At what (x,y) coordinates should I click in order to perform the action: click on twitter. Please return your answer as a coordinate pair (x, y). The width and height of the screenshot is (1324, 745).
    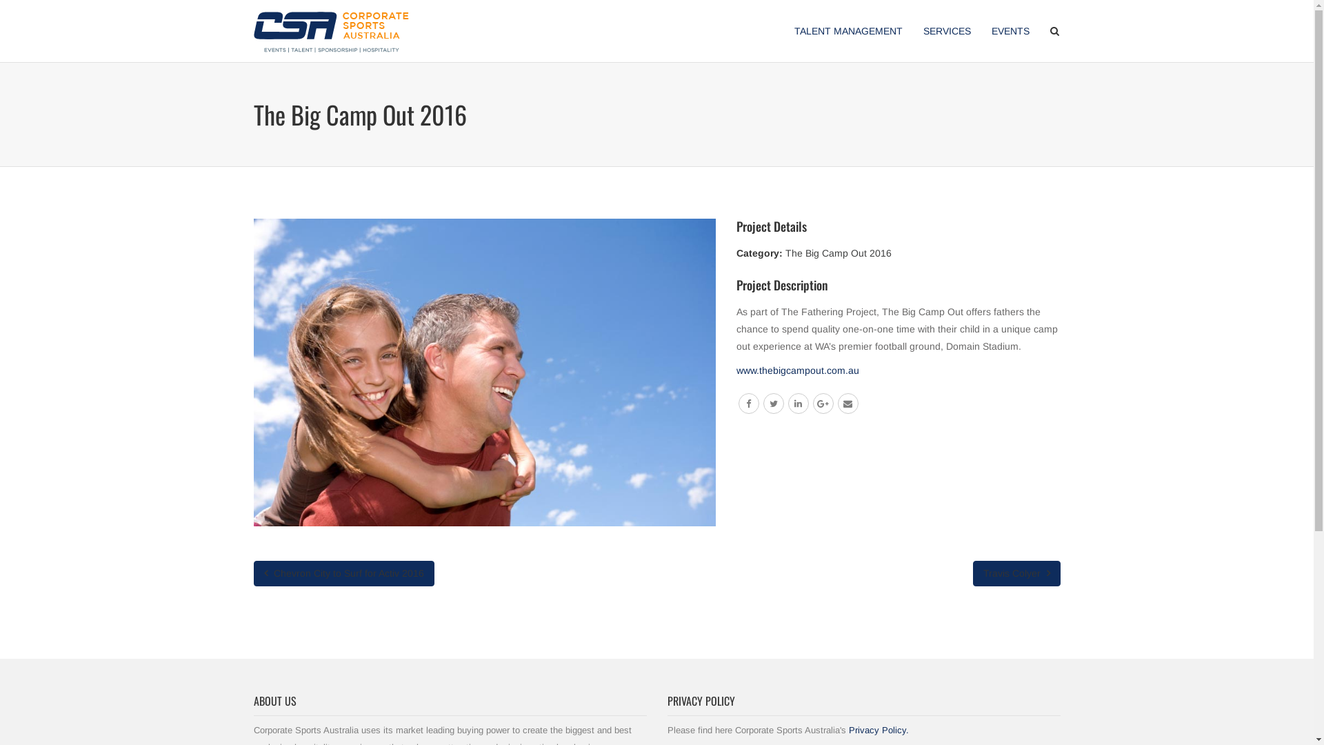
    Looking at the image, I should click on (773, 404).